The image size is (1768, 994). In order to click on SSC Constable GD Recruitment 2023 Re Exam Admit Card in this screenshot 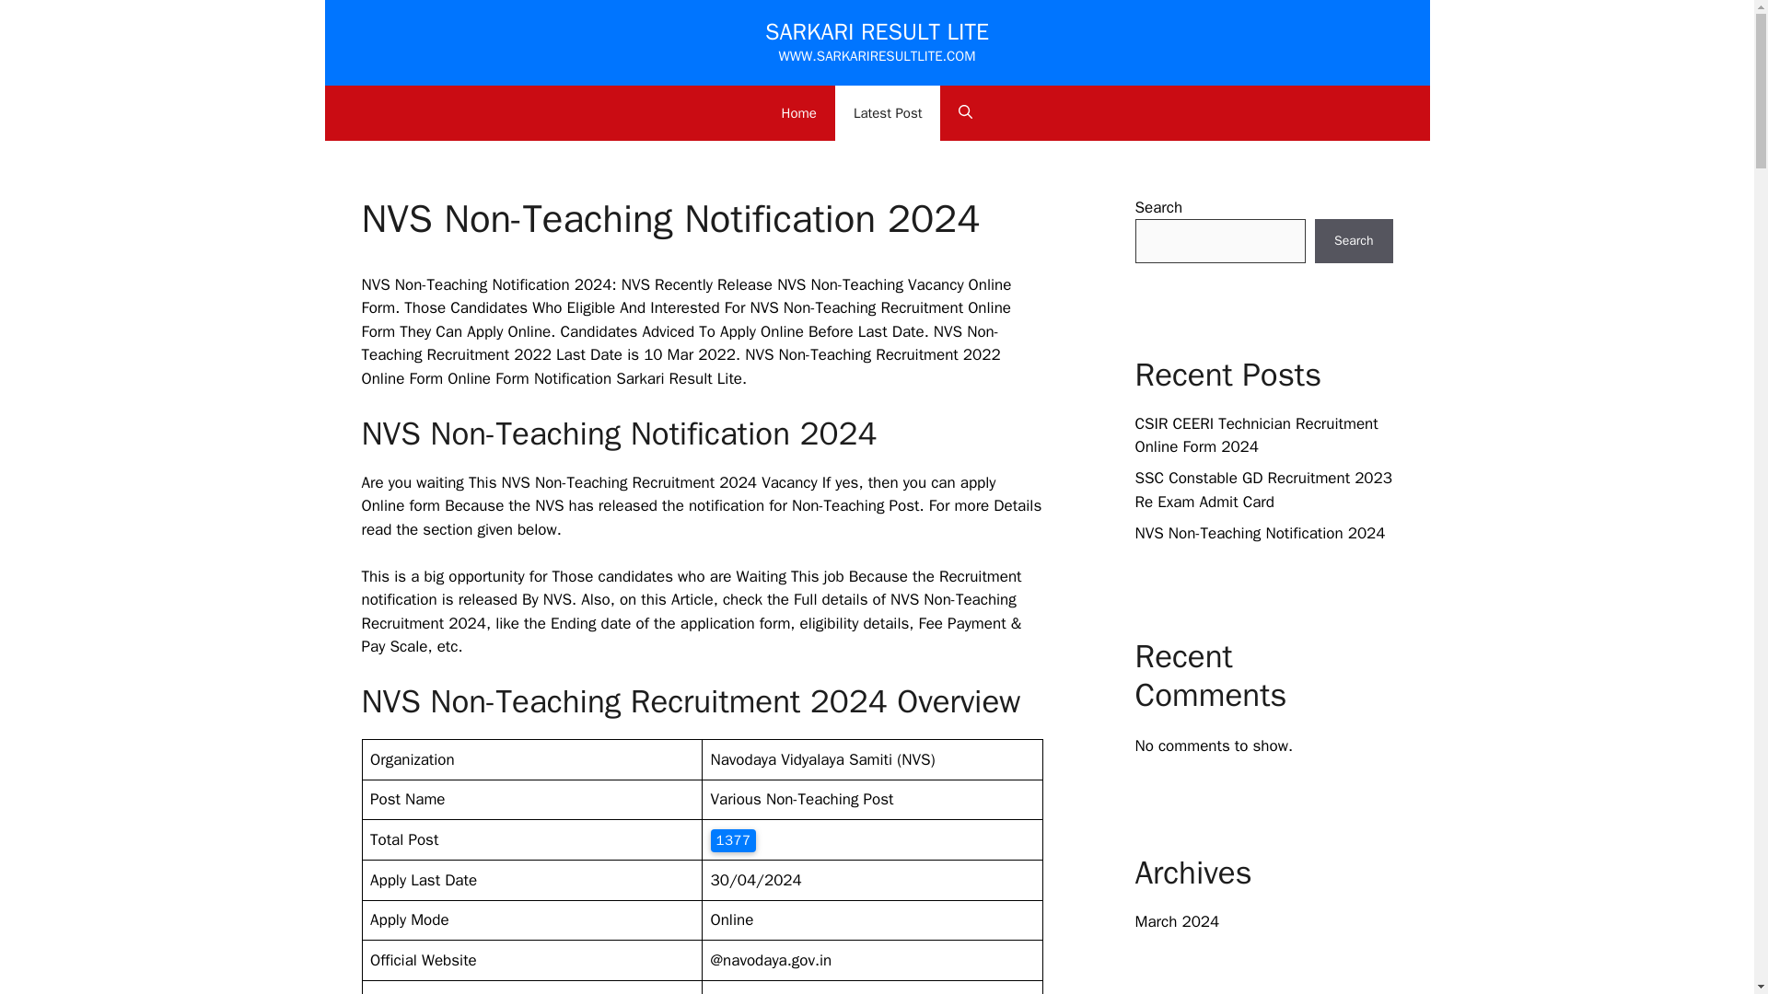, I will do `click(1263, 490)`.